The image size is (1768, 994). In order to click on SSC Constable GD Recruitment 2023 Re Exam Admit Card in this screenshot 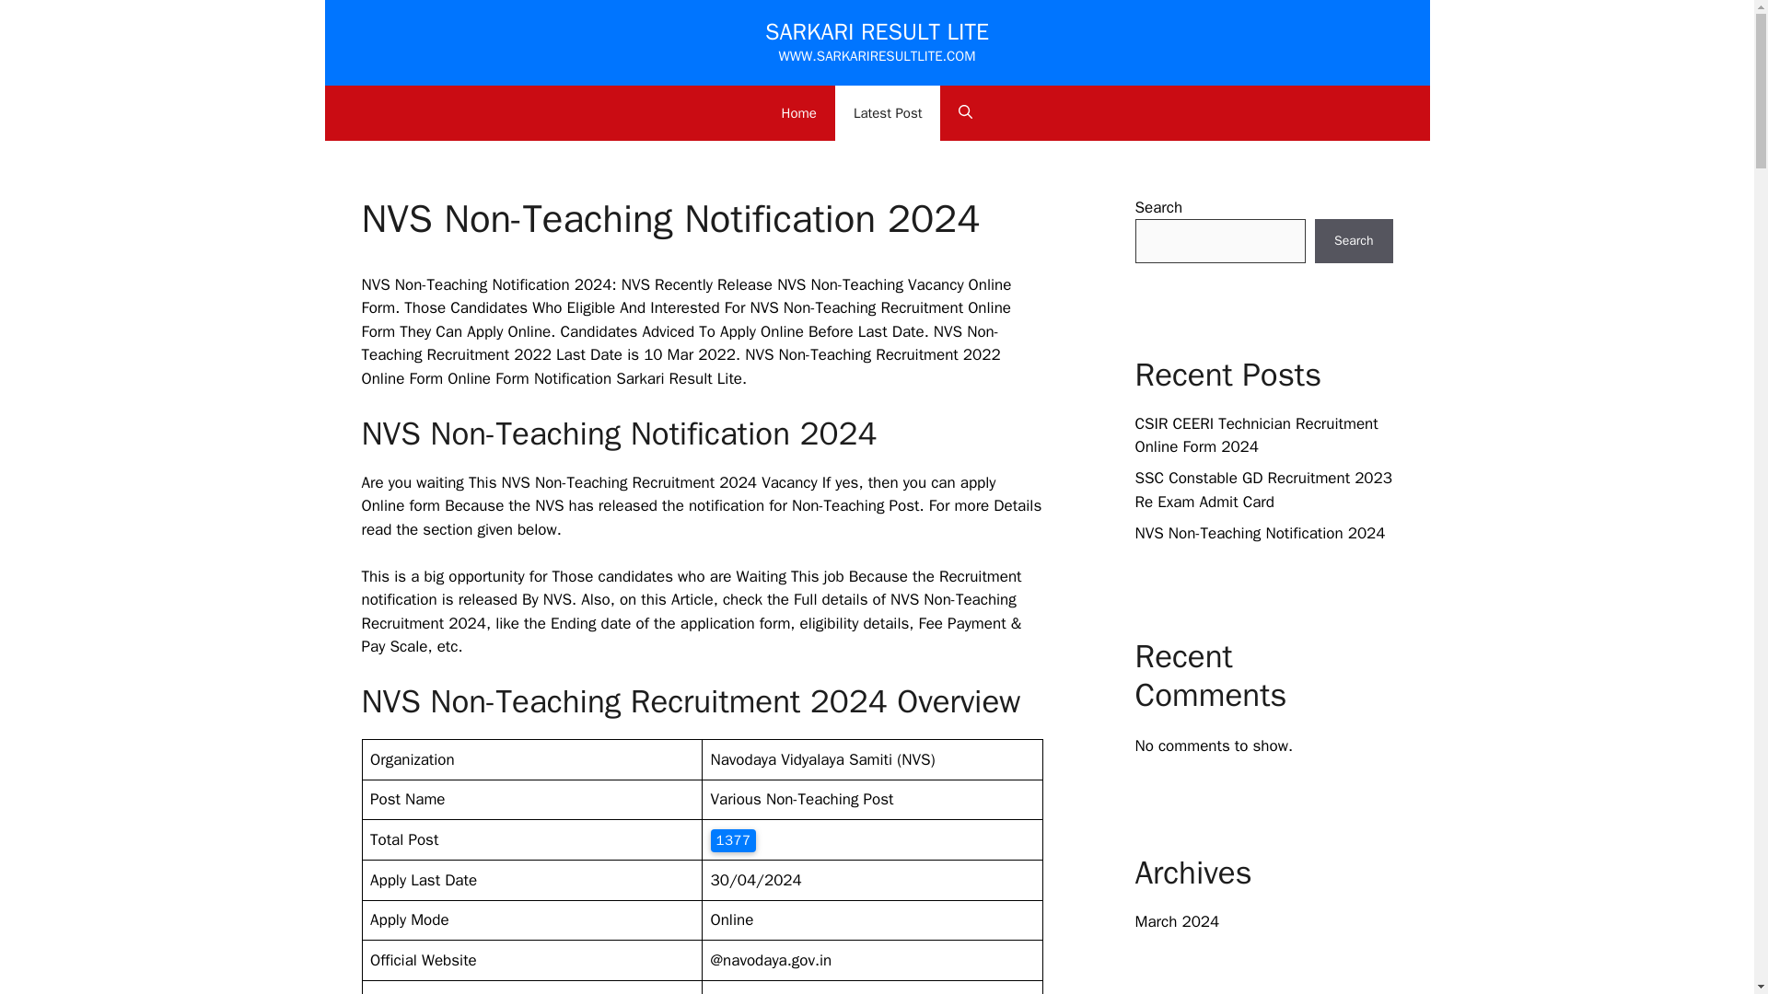, I will do `click(1263, 490)`.